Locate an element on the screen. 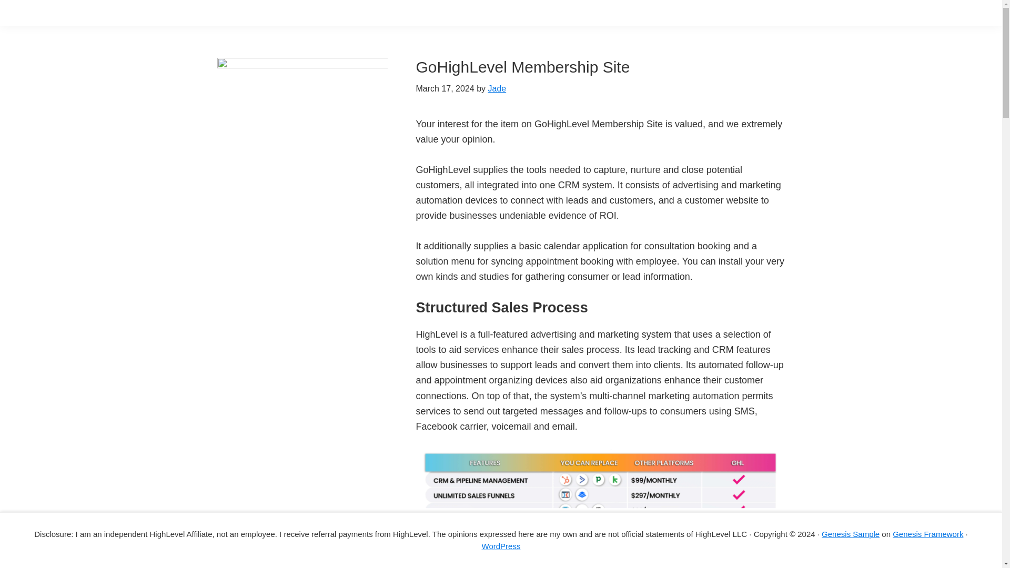 The height and width of the screenshot is (568, 1010). Jade is located at coordinates (497, 88).